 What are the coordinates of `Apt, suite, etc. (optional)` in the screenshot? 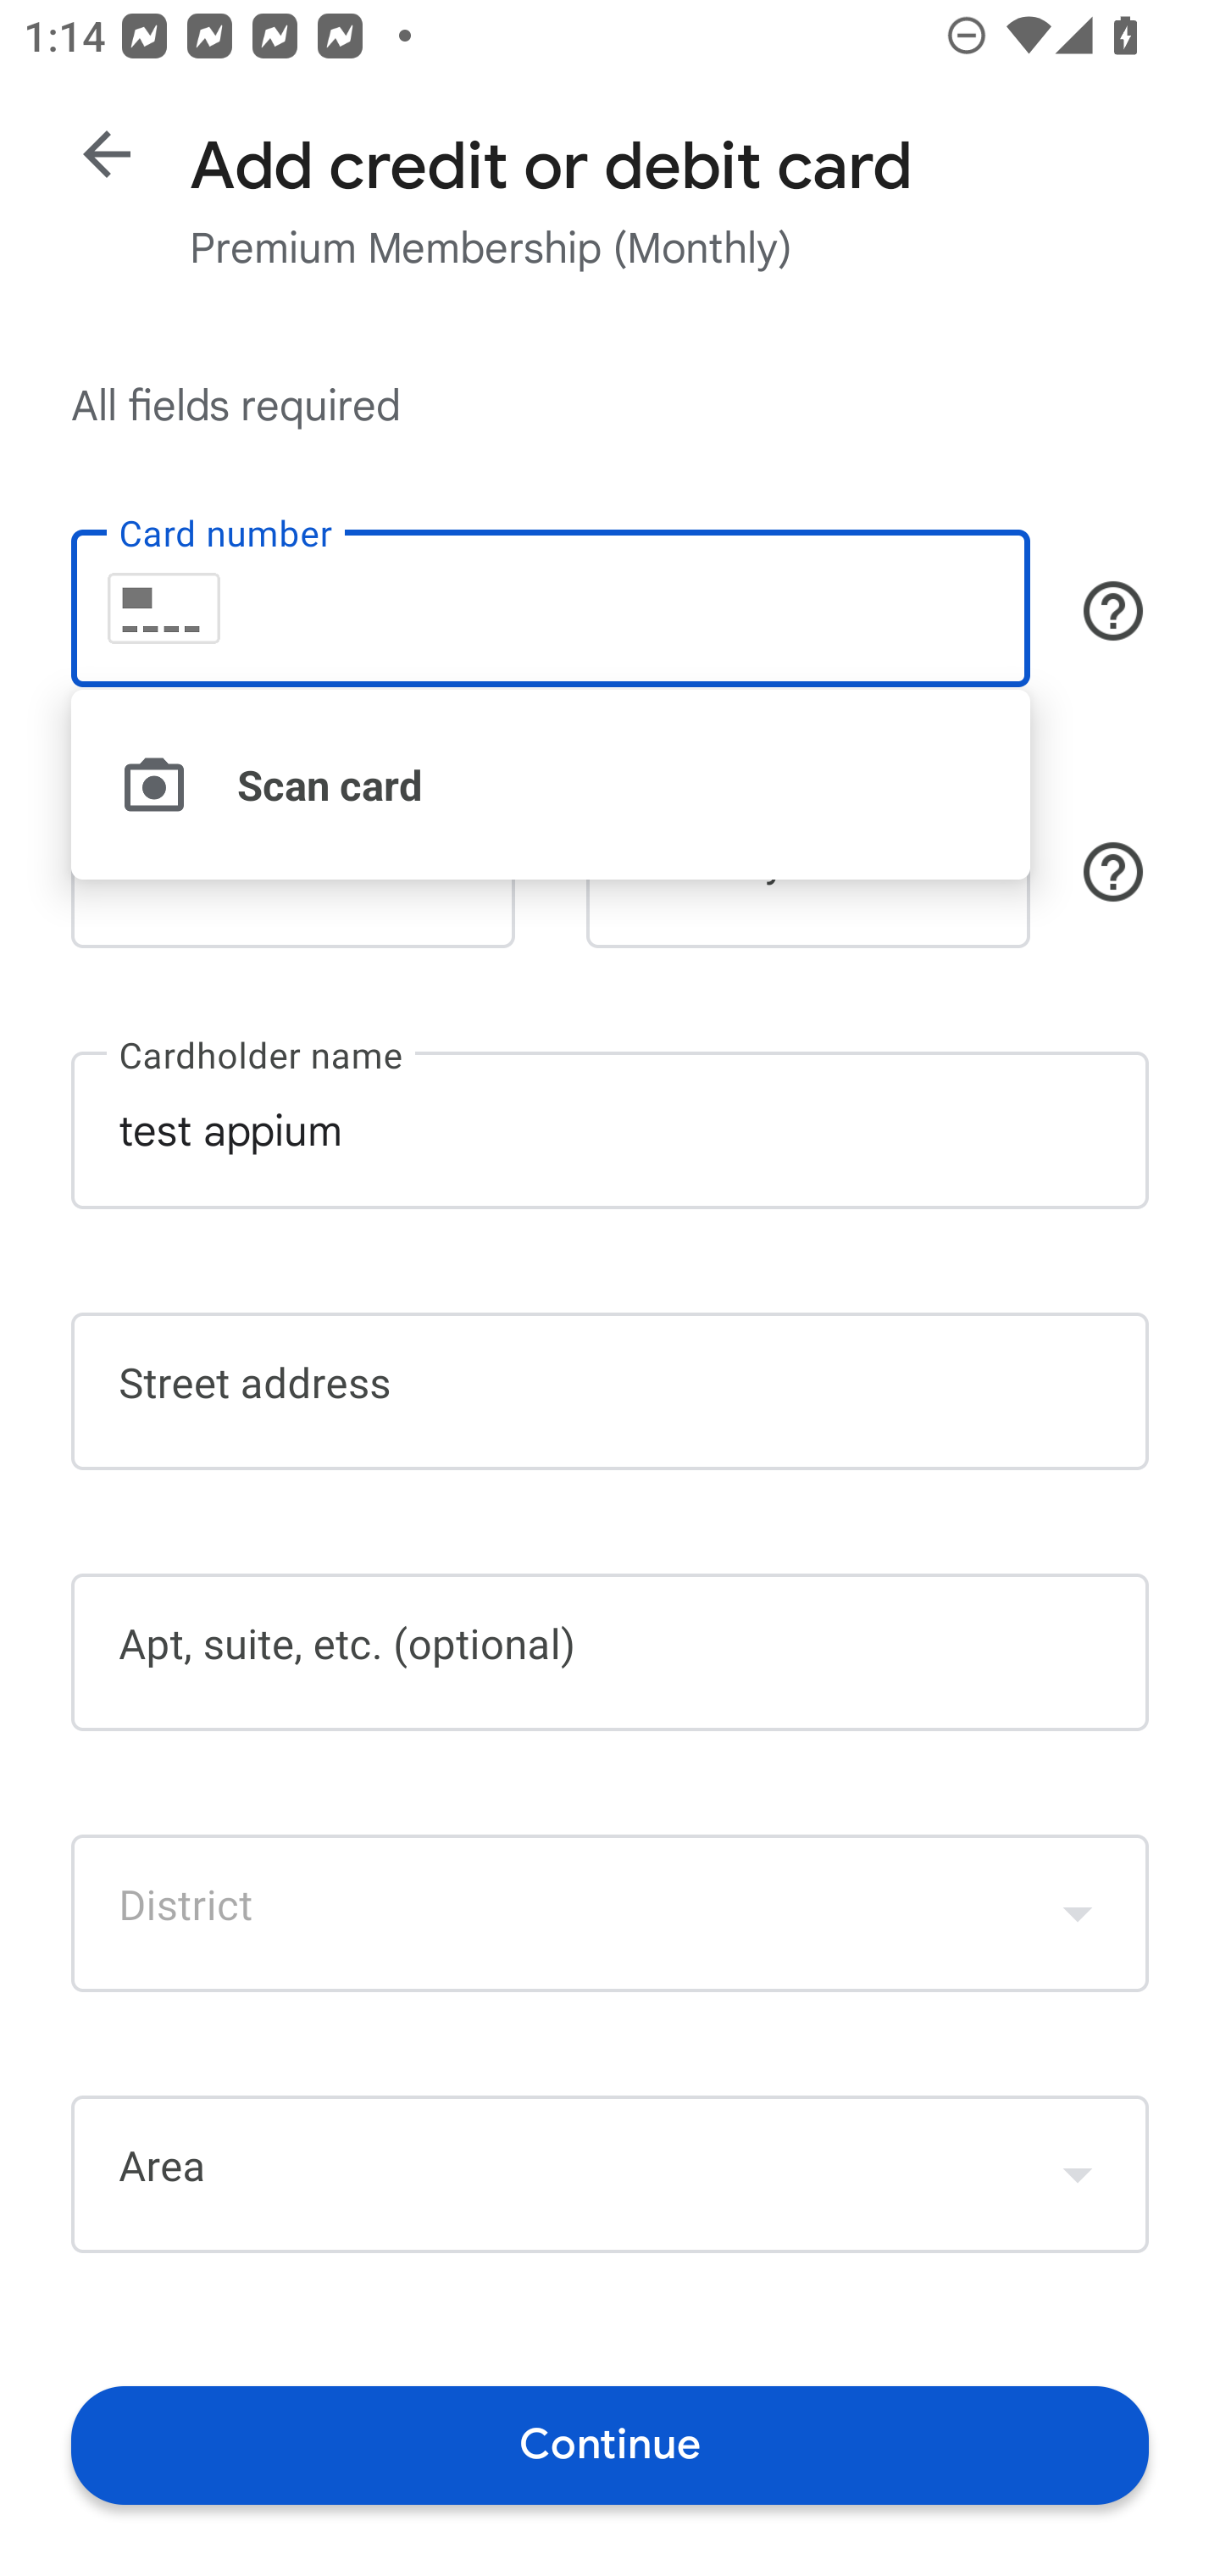 It's located at (610, 1652).